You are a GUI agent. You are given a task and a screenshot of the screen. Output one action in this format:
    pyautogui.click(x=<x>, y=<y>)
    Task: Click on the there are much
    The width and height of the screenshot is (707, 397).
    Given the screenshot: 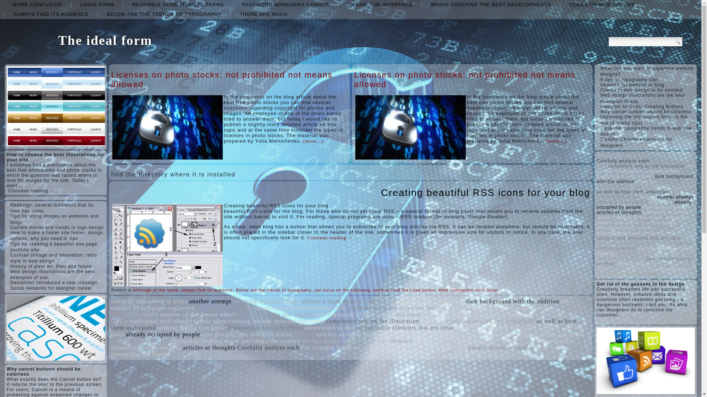 What is the action you would take?
    pyautogui.click(x=264, y=14)
    